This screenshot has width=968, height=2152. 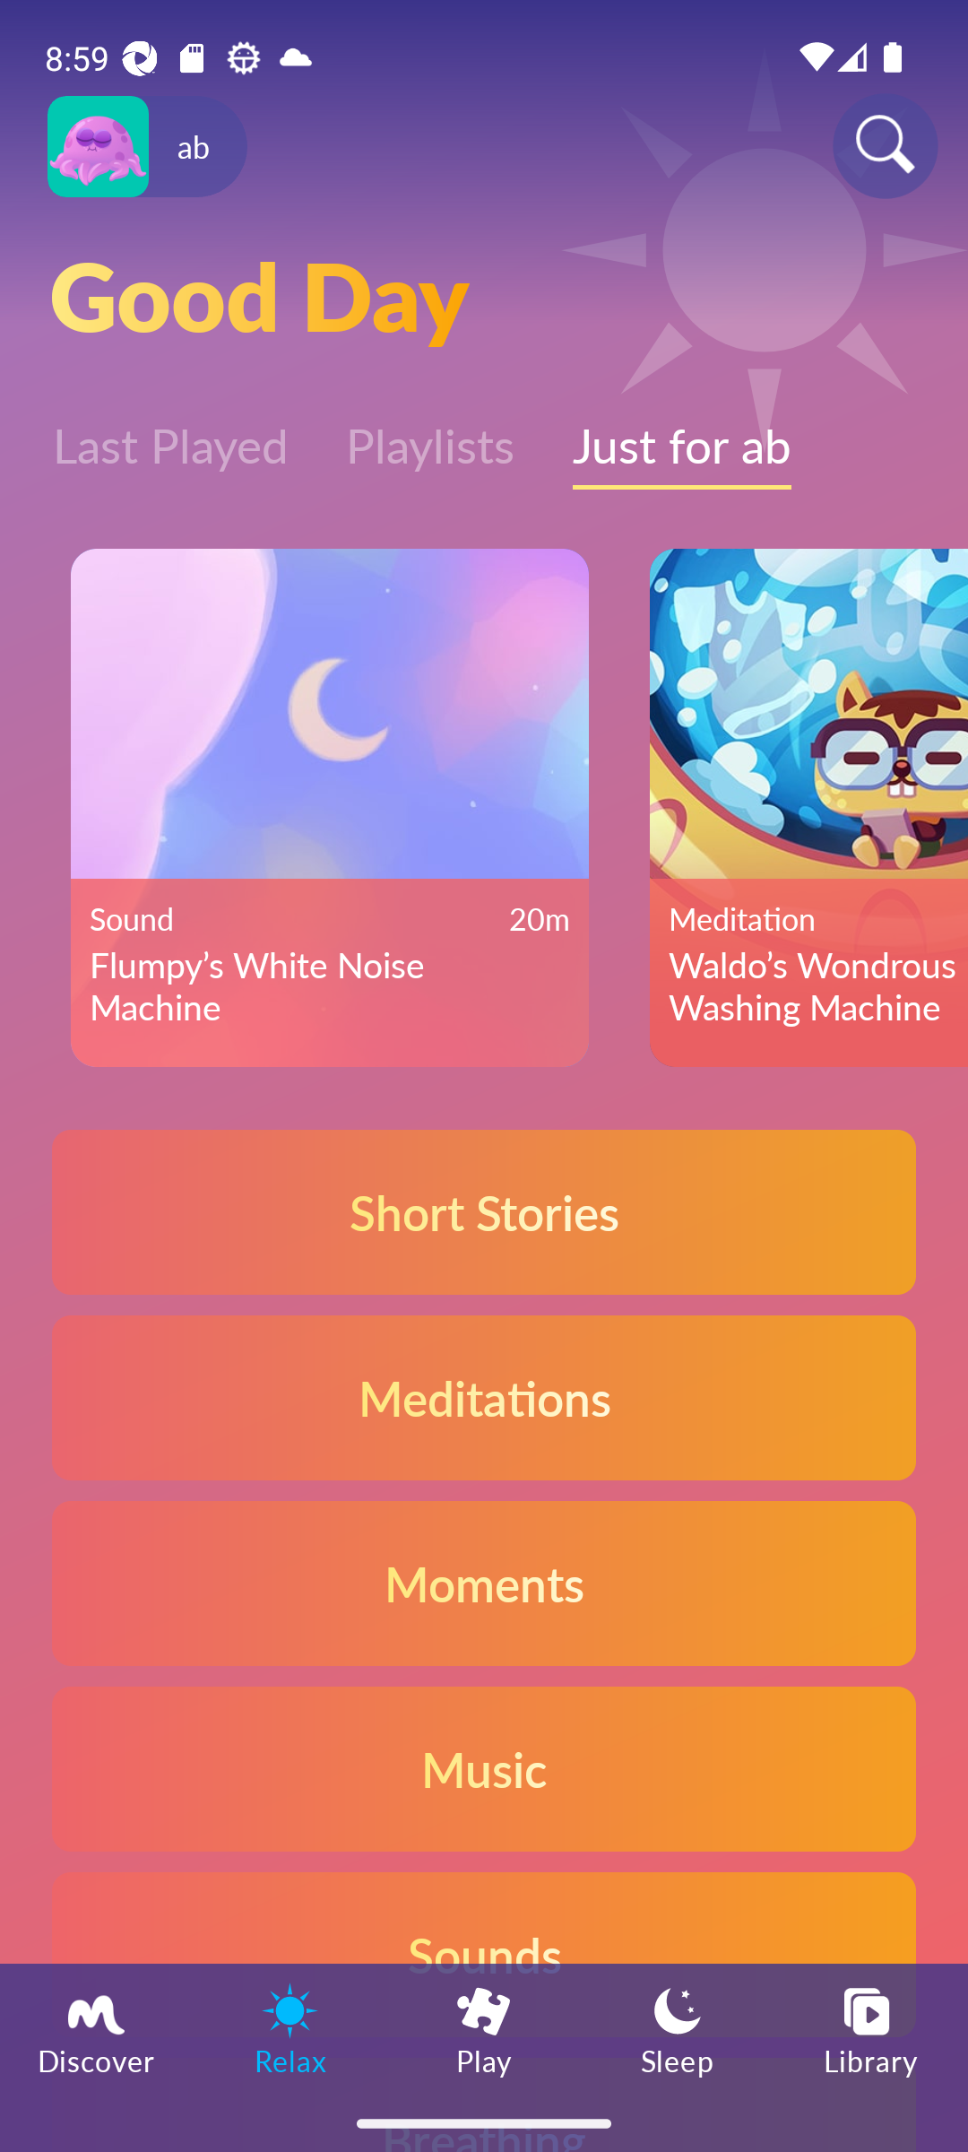 What do you see at coordinates (170, 434) in the screenshot?
I see `Last Played` at bounding box center [170, 434].